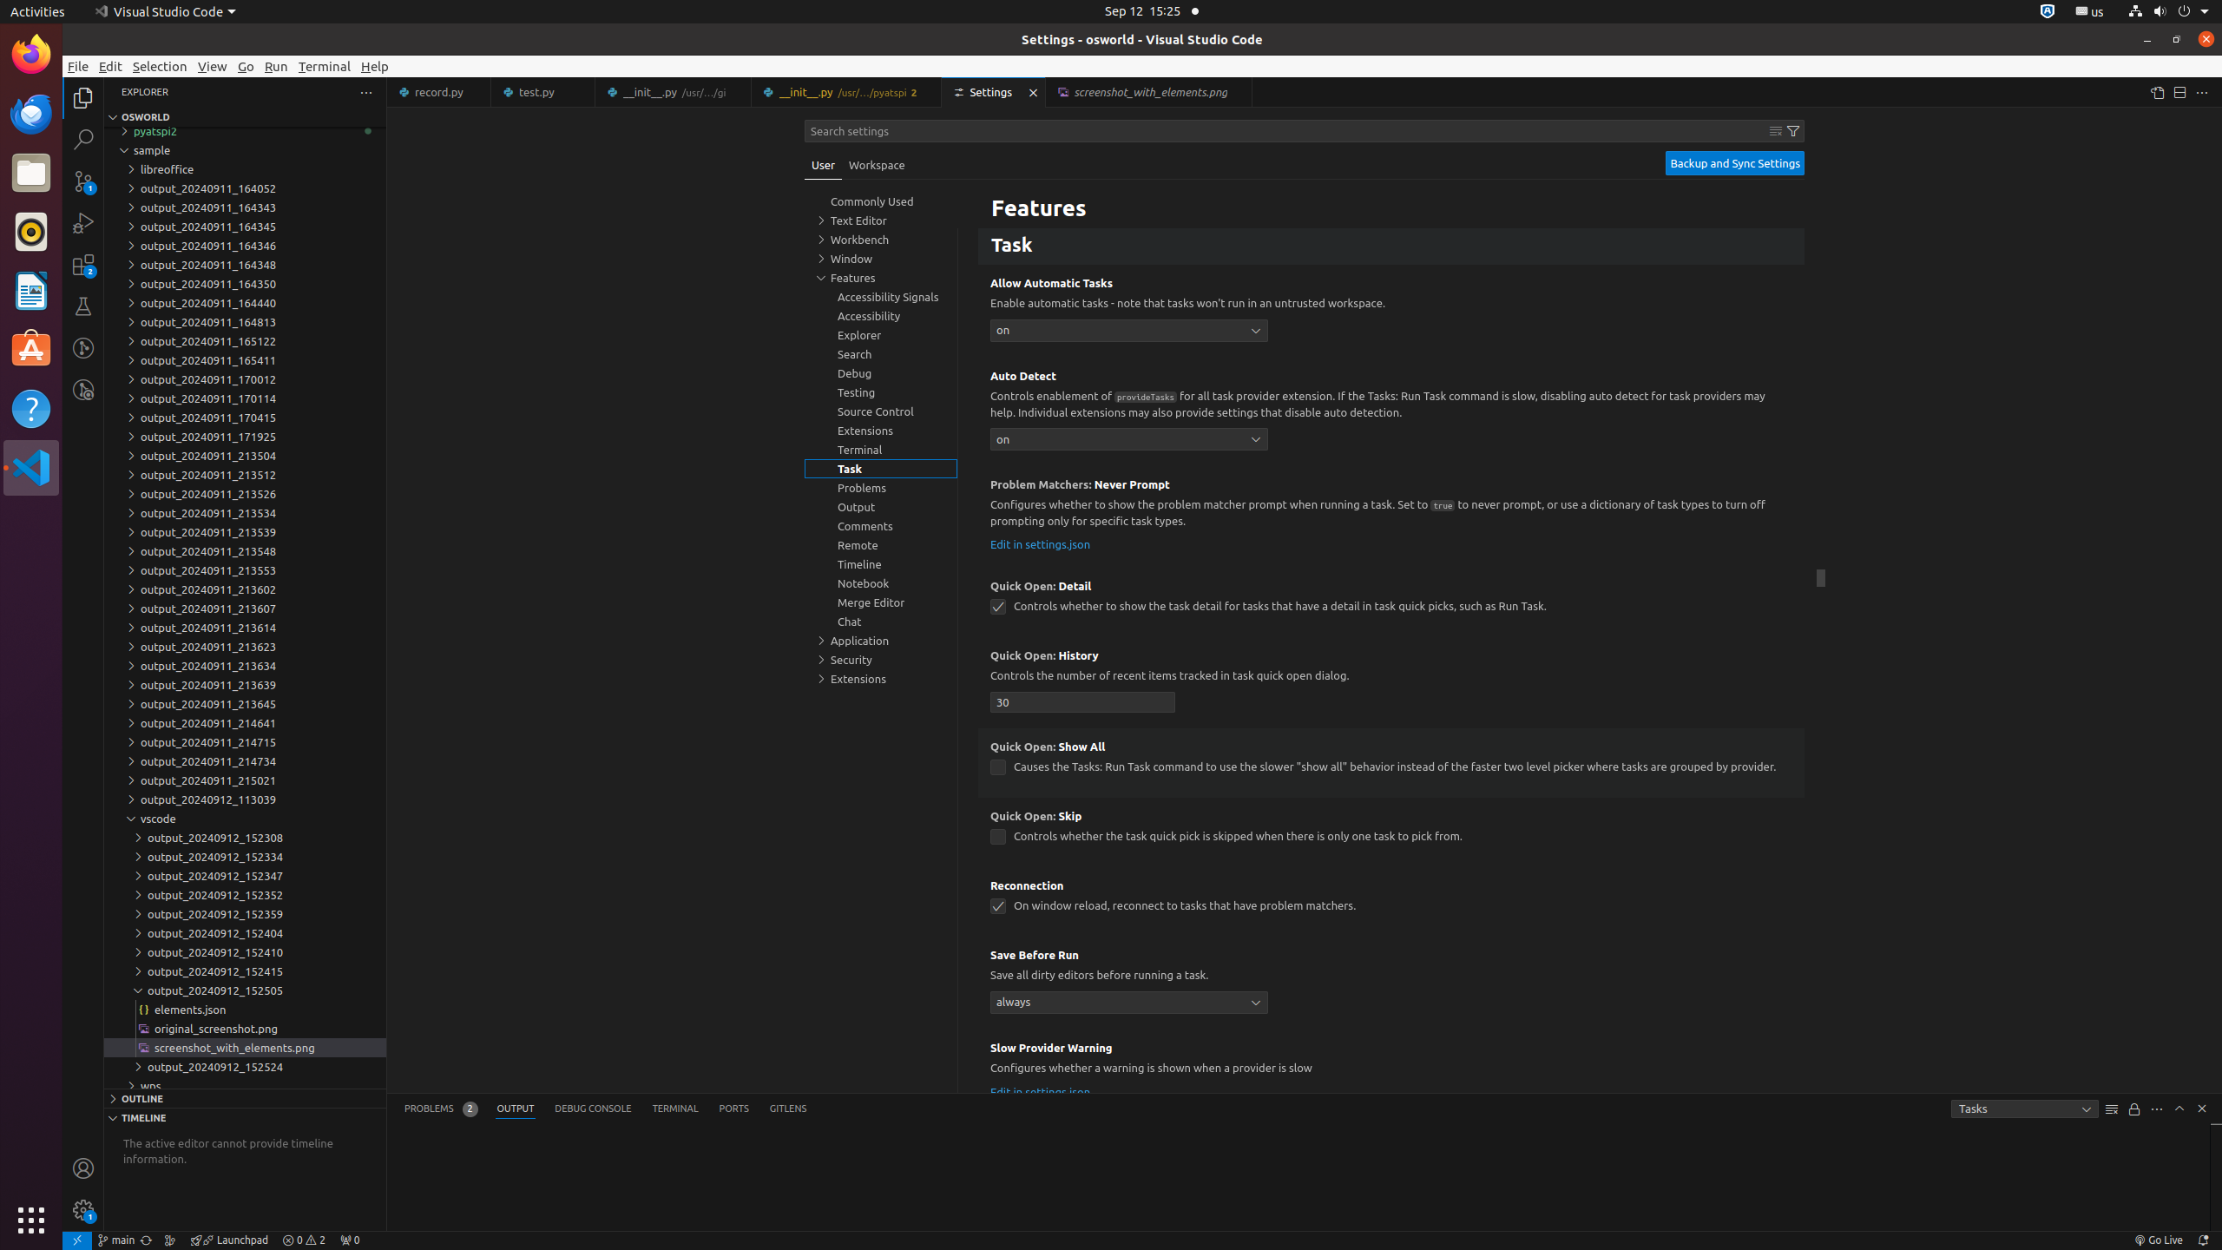 This screenshot has width=2222, height=1250. I want to click on task.quickOpen.detail, so click(998, 608).